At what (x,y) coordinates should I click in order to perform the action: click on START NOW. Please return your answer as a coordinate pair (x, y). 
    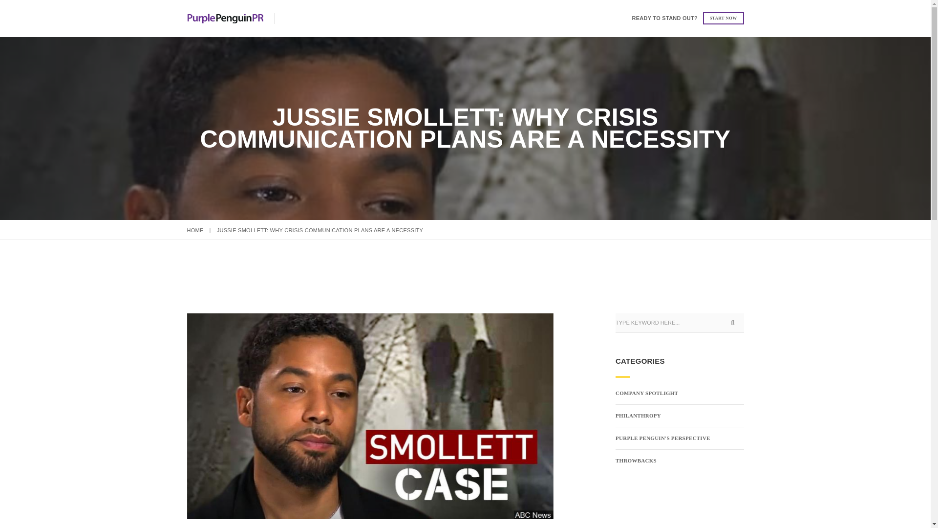
    Looking at the image, I should click on (723, 18).